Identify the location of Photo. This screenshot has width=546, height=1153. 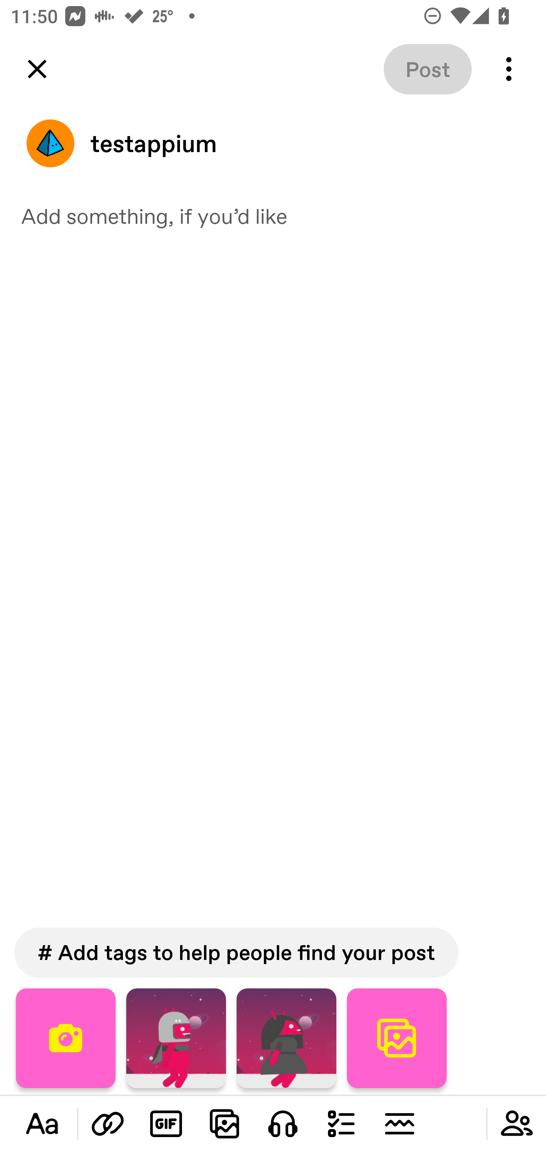
(176, 1038).